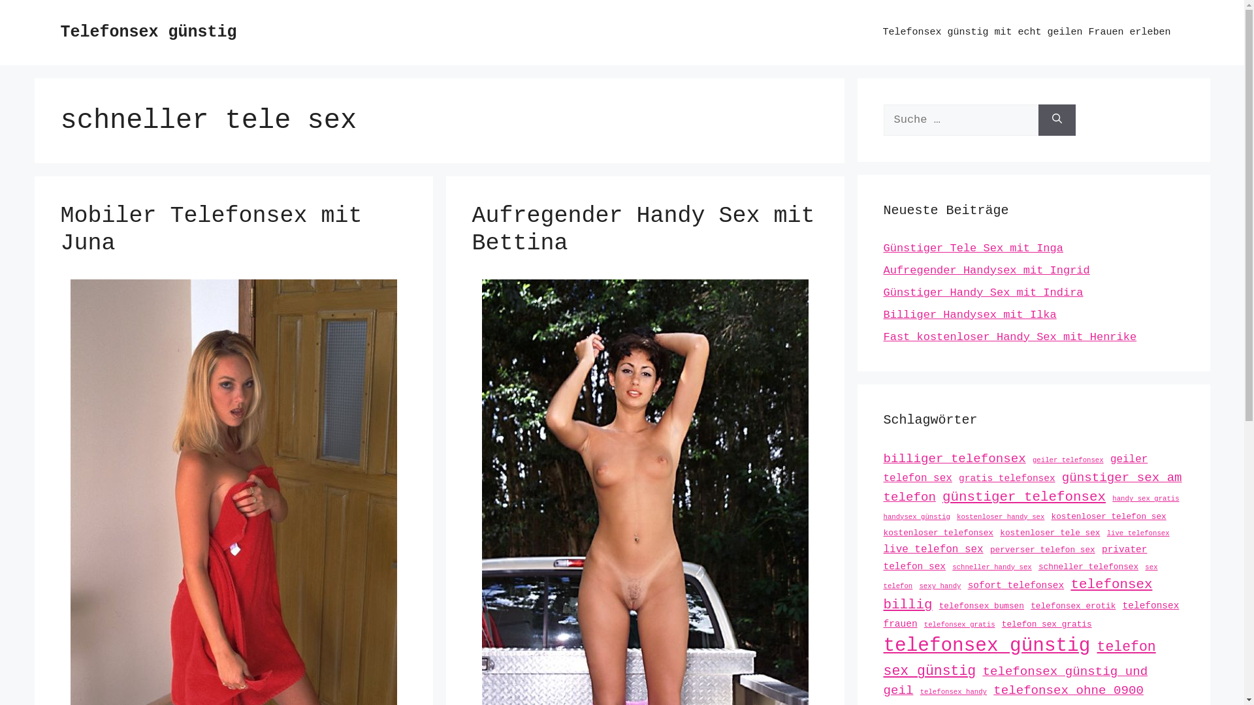 The width and height of the screenshot is (1254, 705). What do you see at coordinates (1047, 624) in the screenshot?
I see `telefon sex gratis` at bounding box center [1047, 624].